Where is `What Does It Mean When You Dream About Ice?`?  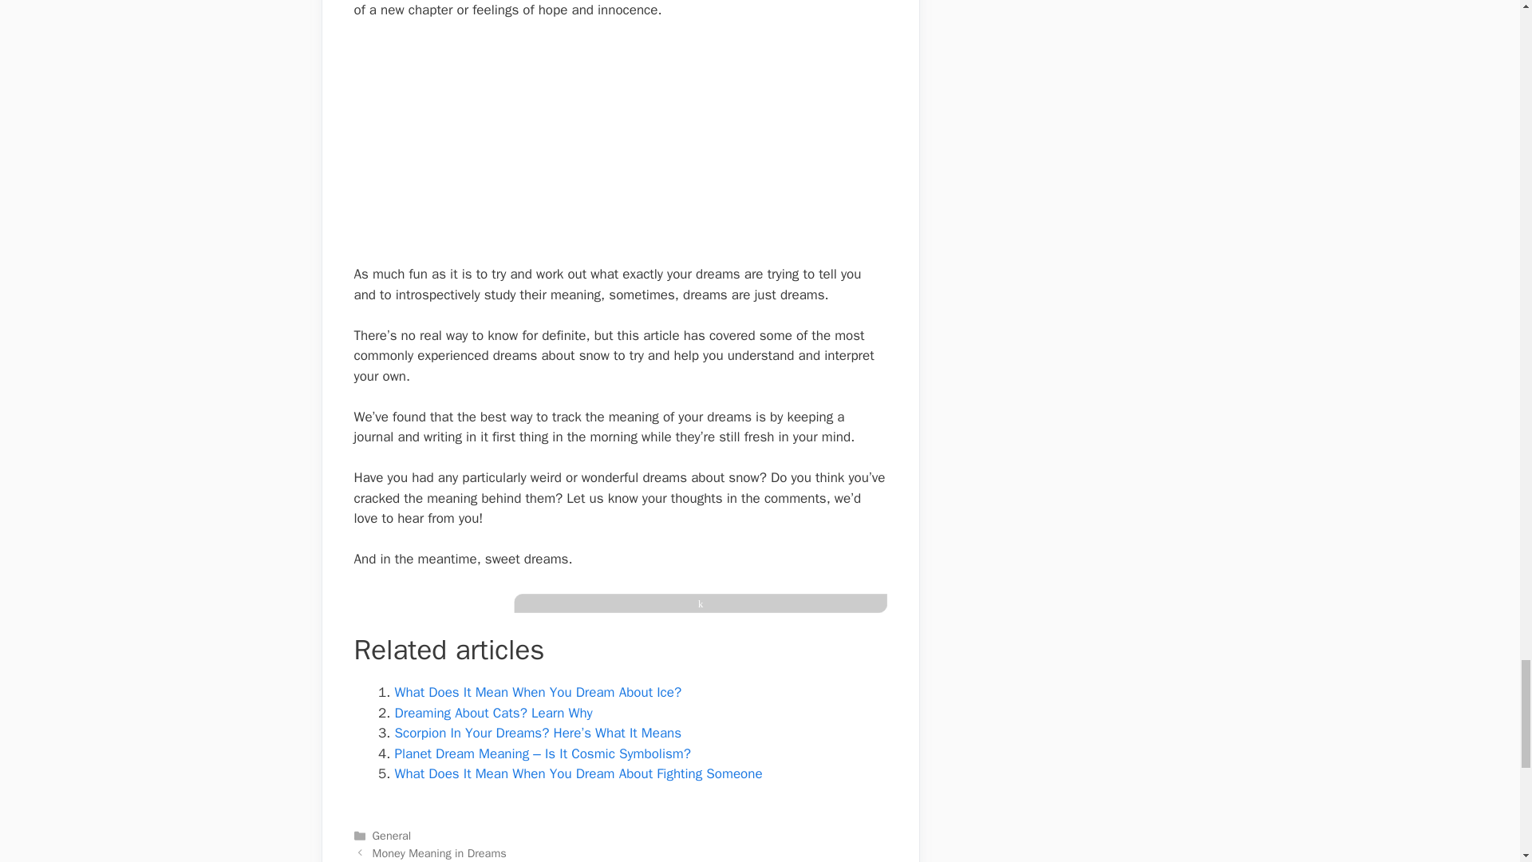
What Does It Mean When You Dream About Ice? is located at coordinates (538, 693).